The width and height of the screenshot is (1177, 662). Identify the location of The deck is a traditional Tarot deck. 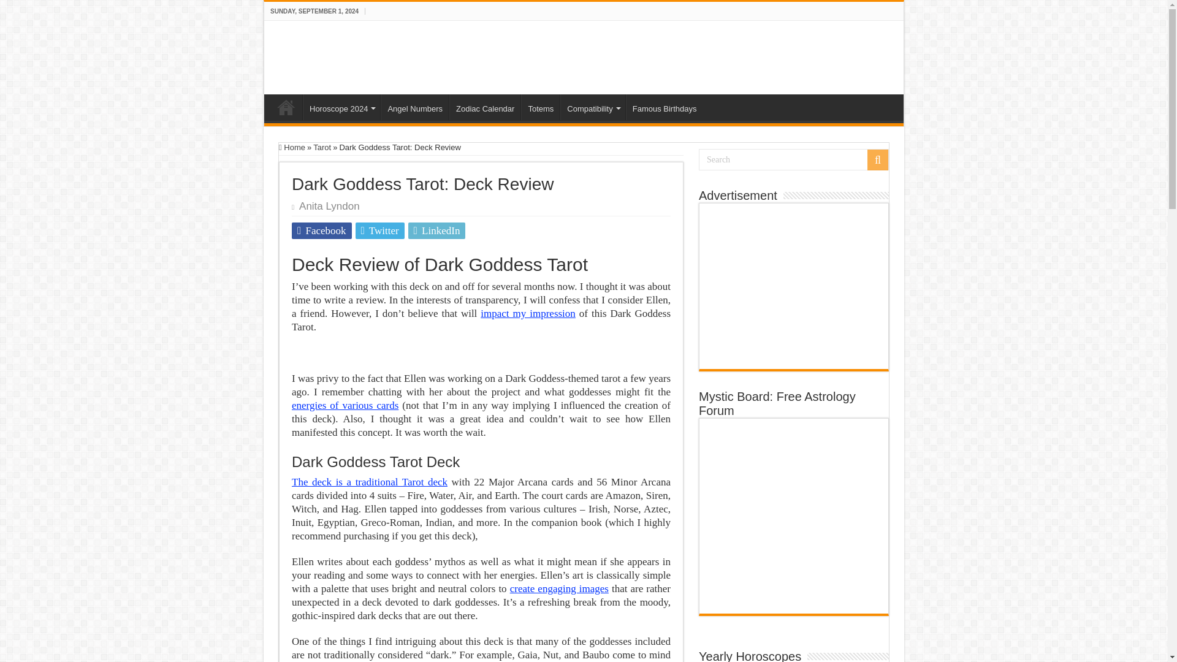
(369, 482).